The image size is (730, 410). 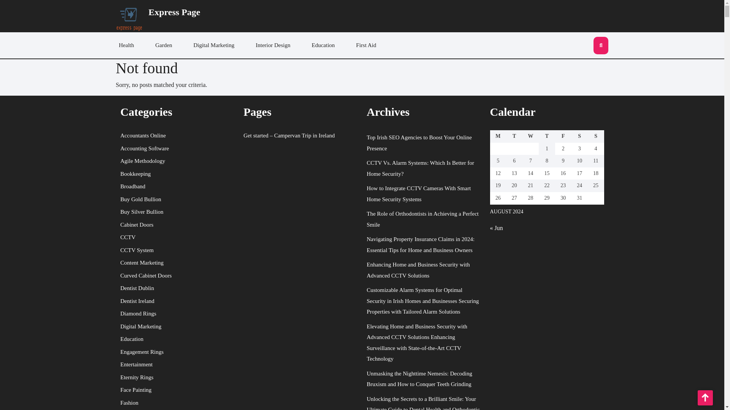 I want to click on Face Painting, so click(x=135, y=389).